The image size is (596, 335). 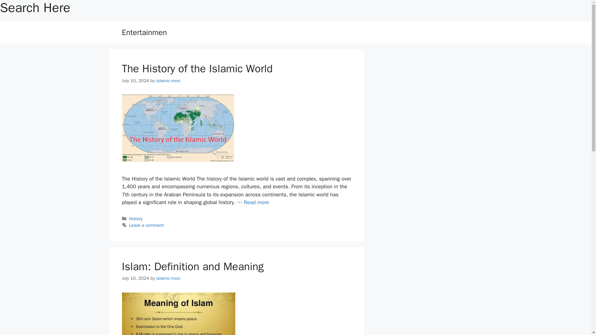 What do you see at coordinates (192, 266) in the screenshot?
I see `Islam: Definition and Meaning` at bounding box center [192, 266].